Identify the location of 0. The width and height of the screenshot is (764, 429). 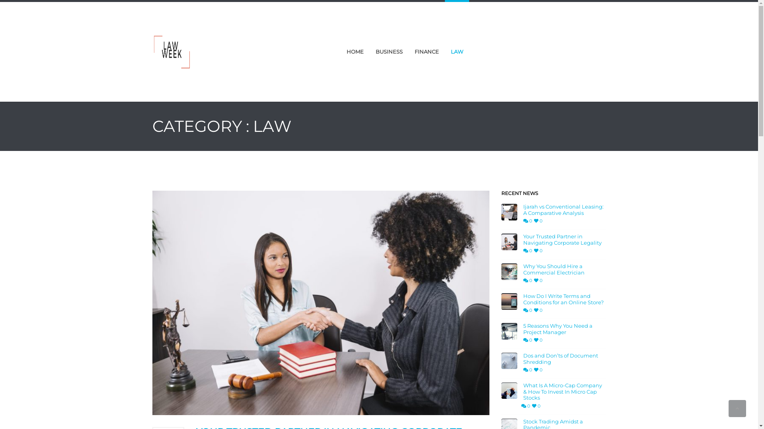
(536, 406).